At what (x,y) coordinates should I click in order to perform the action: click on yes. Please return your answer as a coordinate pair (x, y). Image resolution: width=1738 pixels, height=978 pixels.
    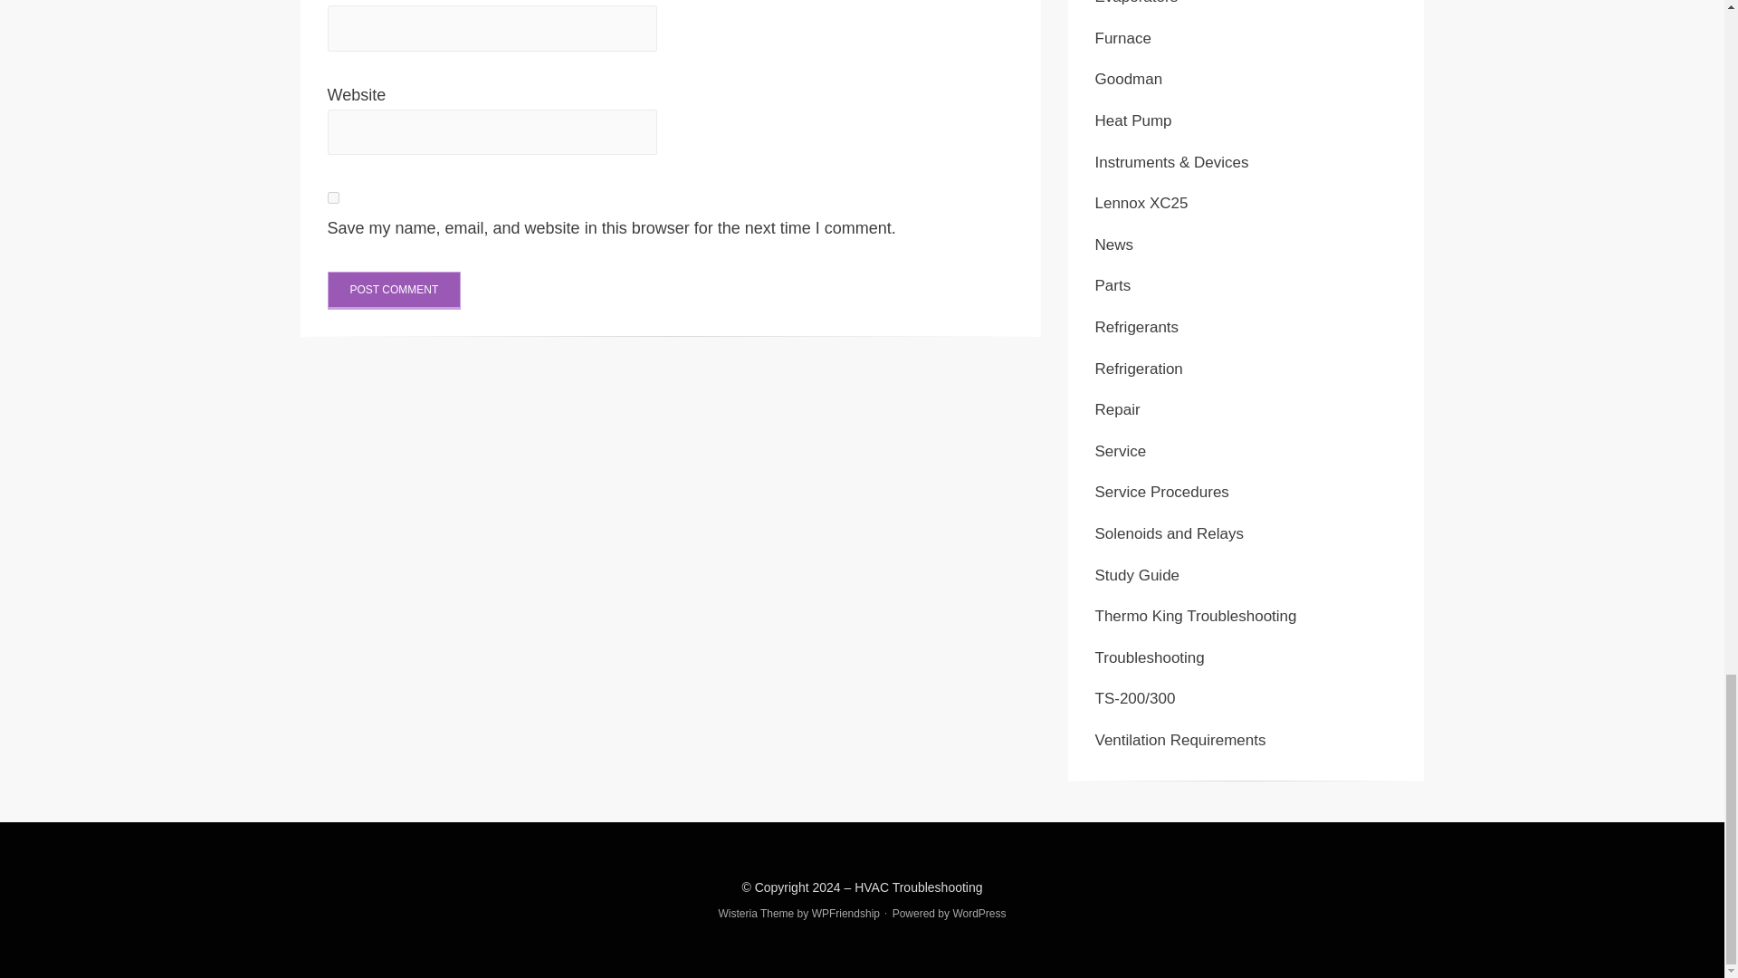
    Looking at the image, I should click on (333, 197).